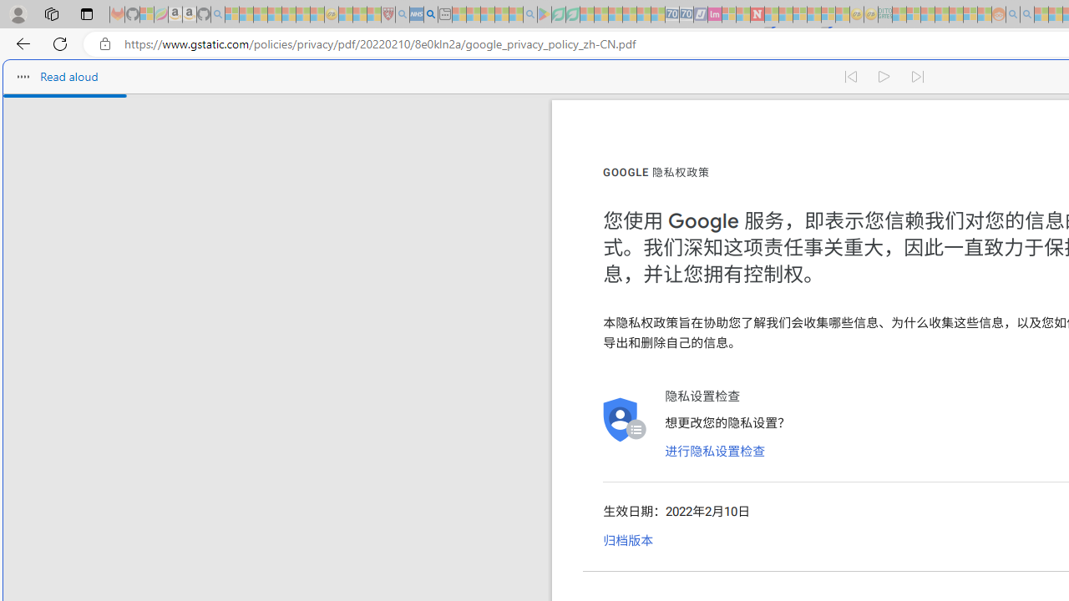 This screenshot has width=1069, height=601. Describe the element at coordinates (671, 15) in the screenshot. I see `Cheap Car Rentals - Save70.com - Sleeping` at that location.